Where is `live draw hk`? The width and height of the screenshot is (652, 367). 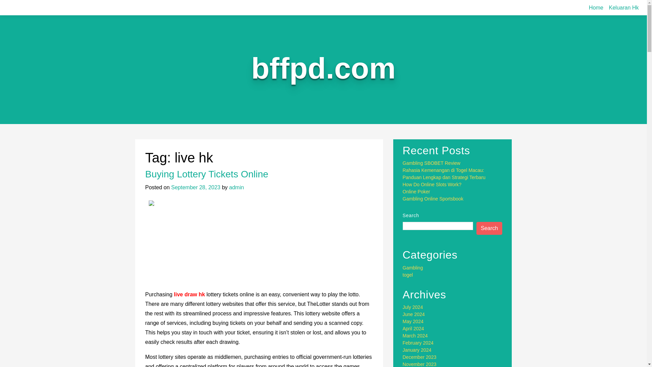
live draw hk is located at coordinates (189, 294).